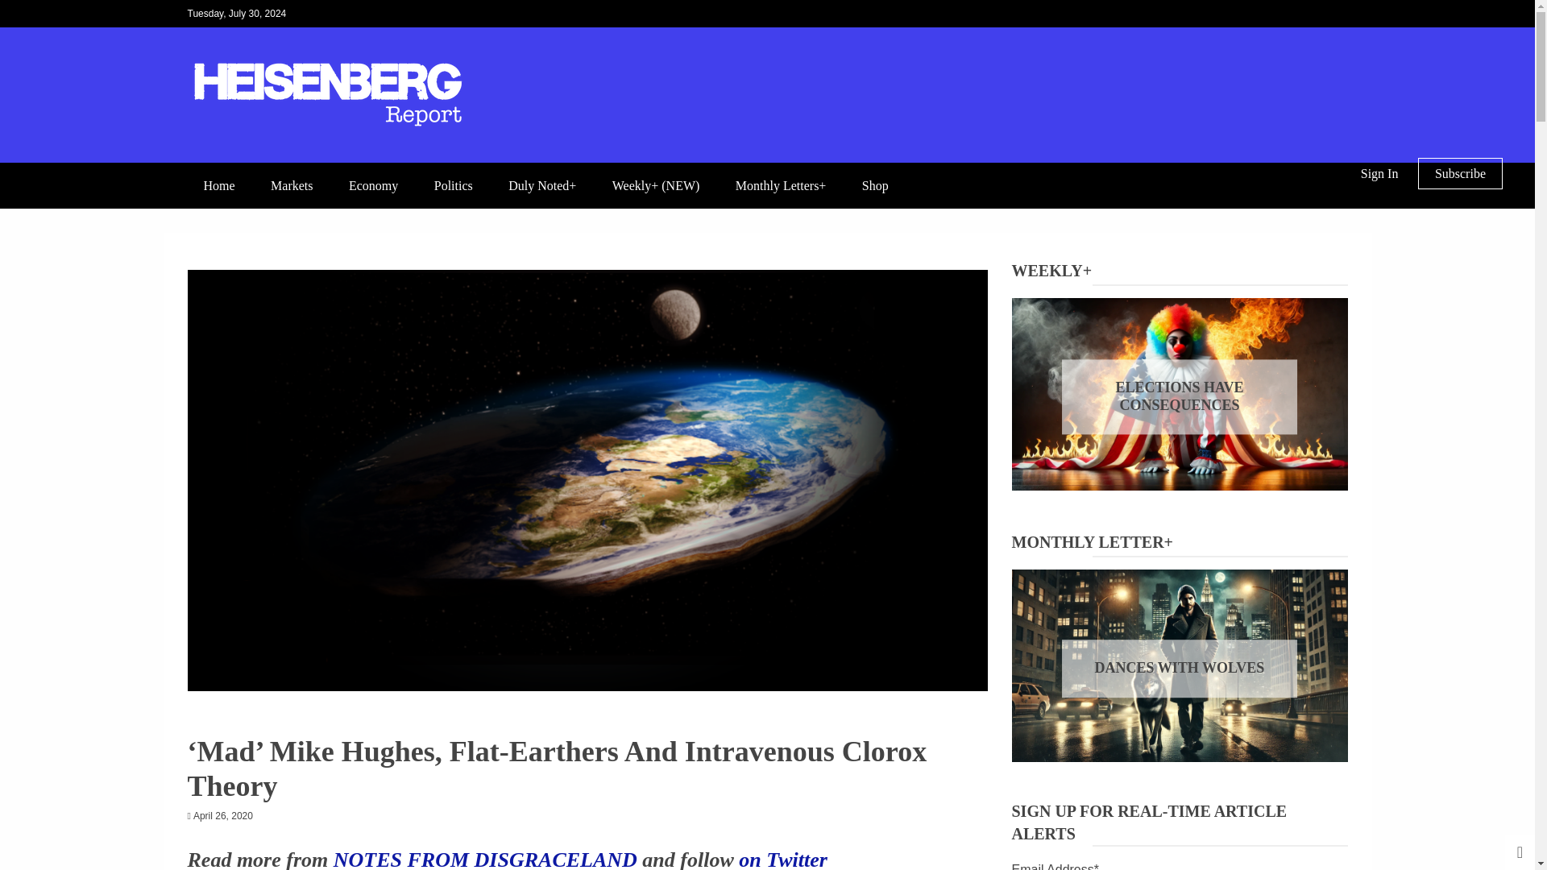 This screenshot has width=1547, height=870. Describe the element at coordinates (875, 185) in the screenshot. I see `Shop` at that location.